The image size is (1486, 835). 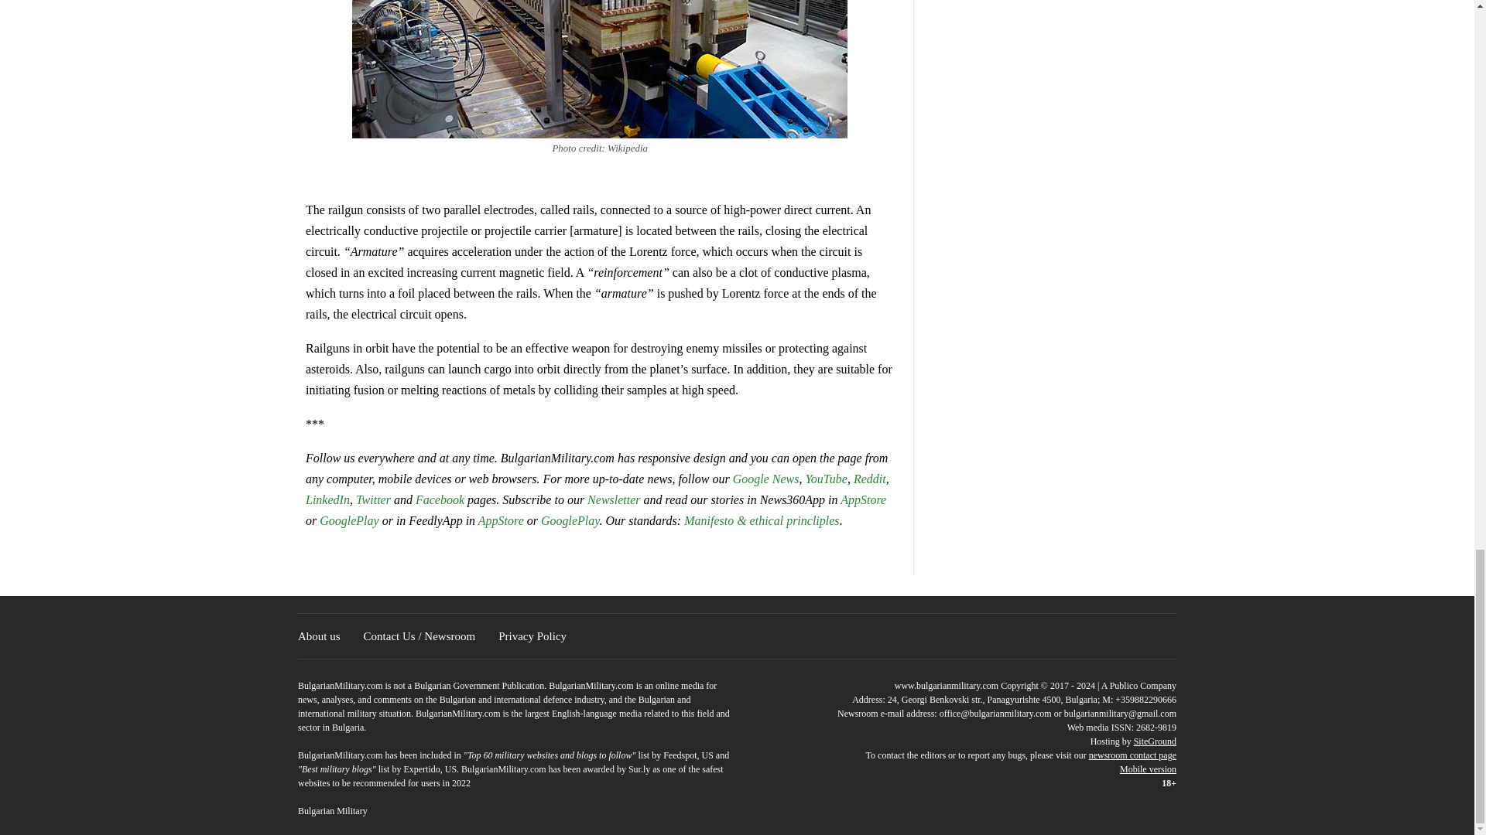 What do you see at coordinates (440, 499) in the screenshot?
I see `Facebook` at bounding box center [440, 499].